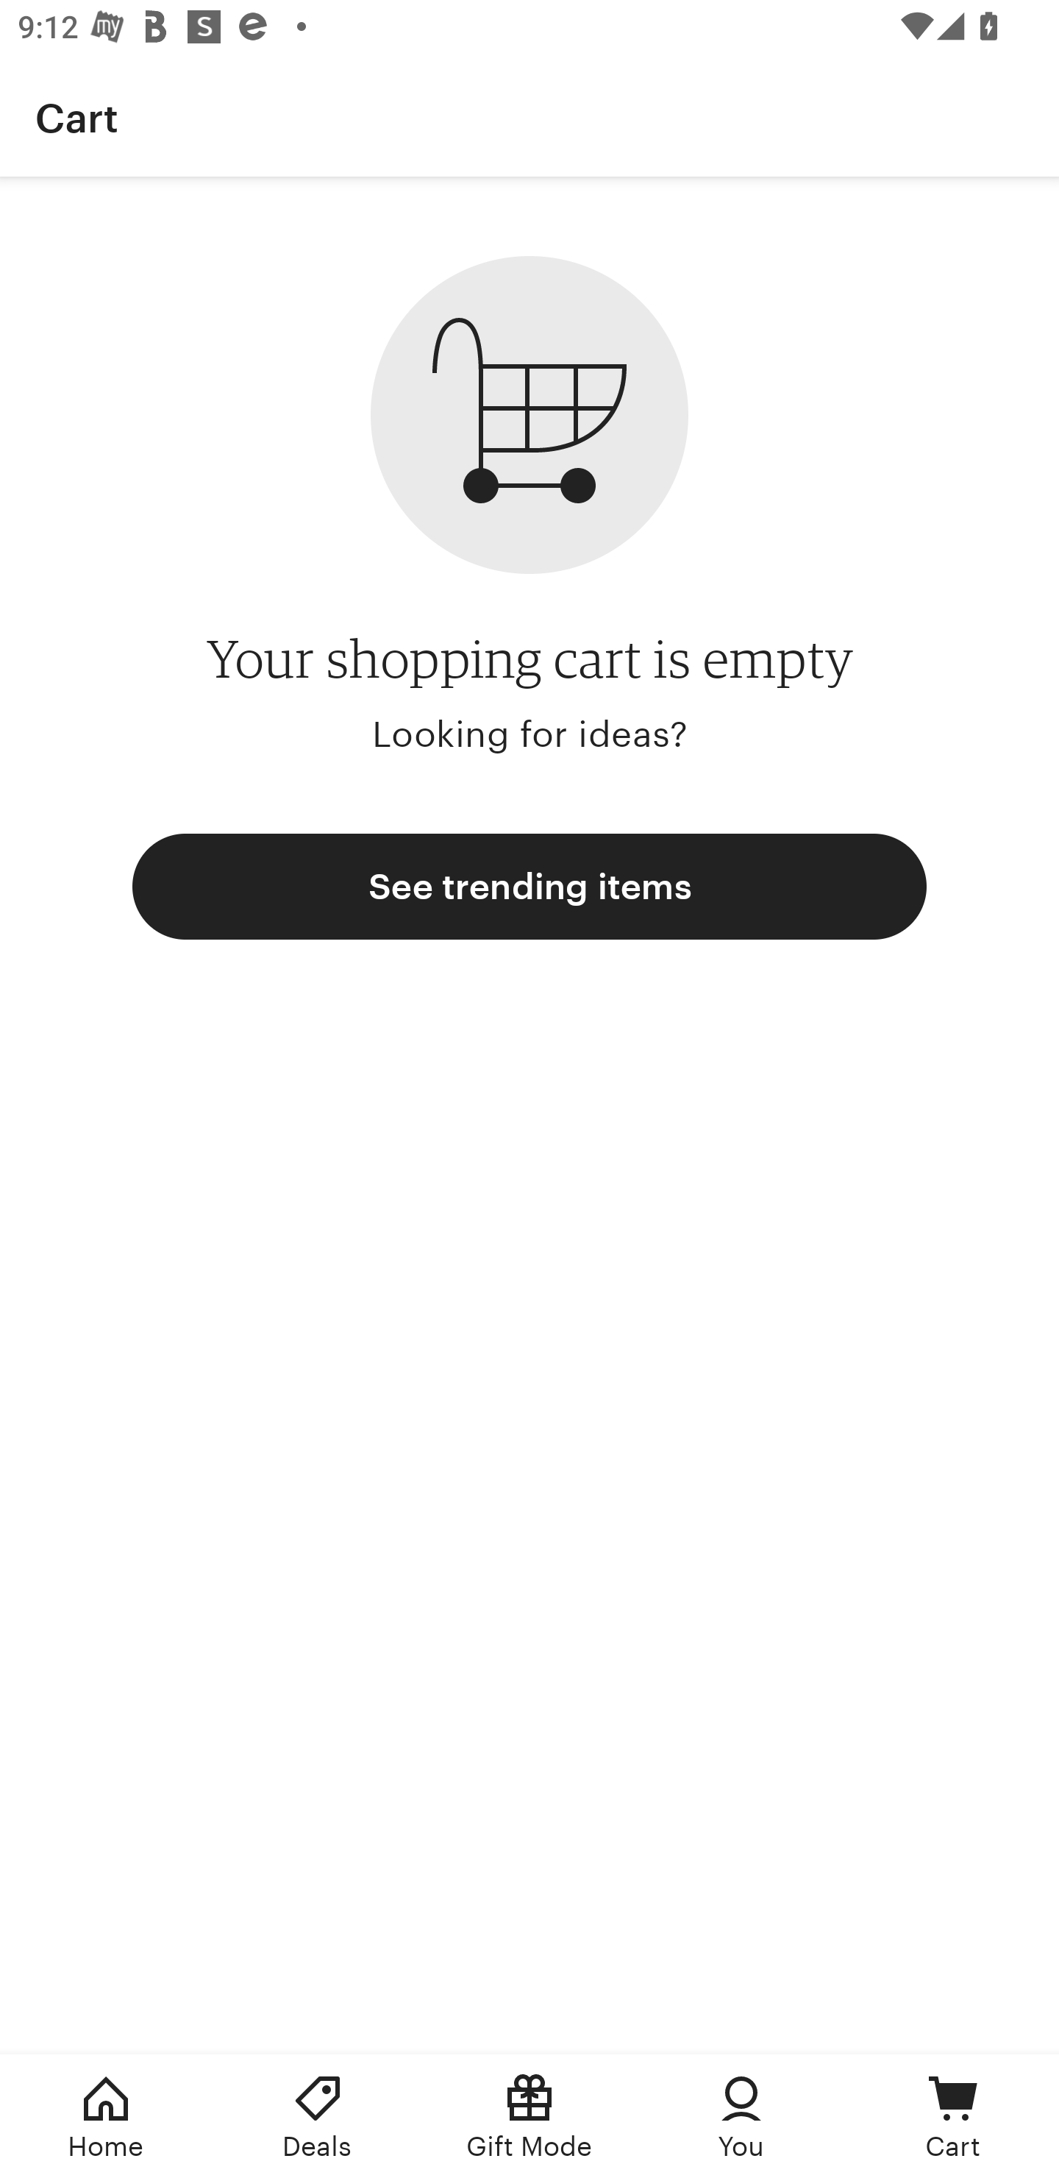  What do you see at coordinates (529, 886) in the screenshot?
I see `See trending items` at bounding box center [529, 886].